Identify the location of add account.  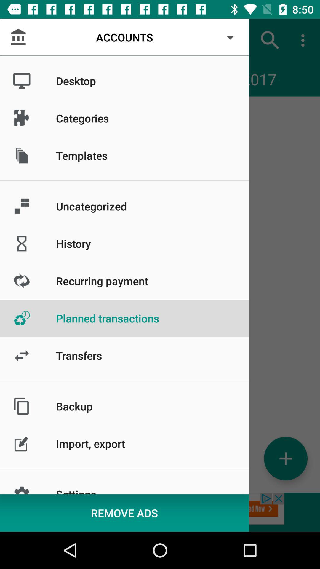
(286, 458).